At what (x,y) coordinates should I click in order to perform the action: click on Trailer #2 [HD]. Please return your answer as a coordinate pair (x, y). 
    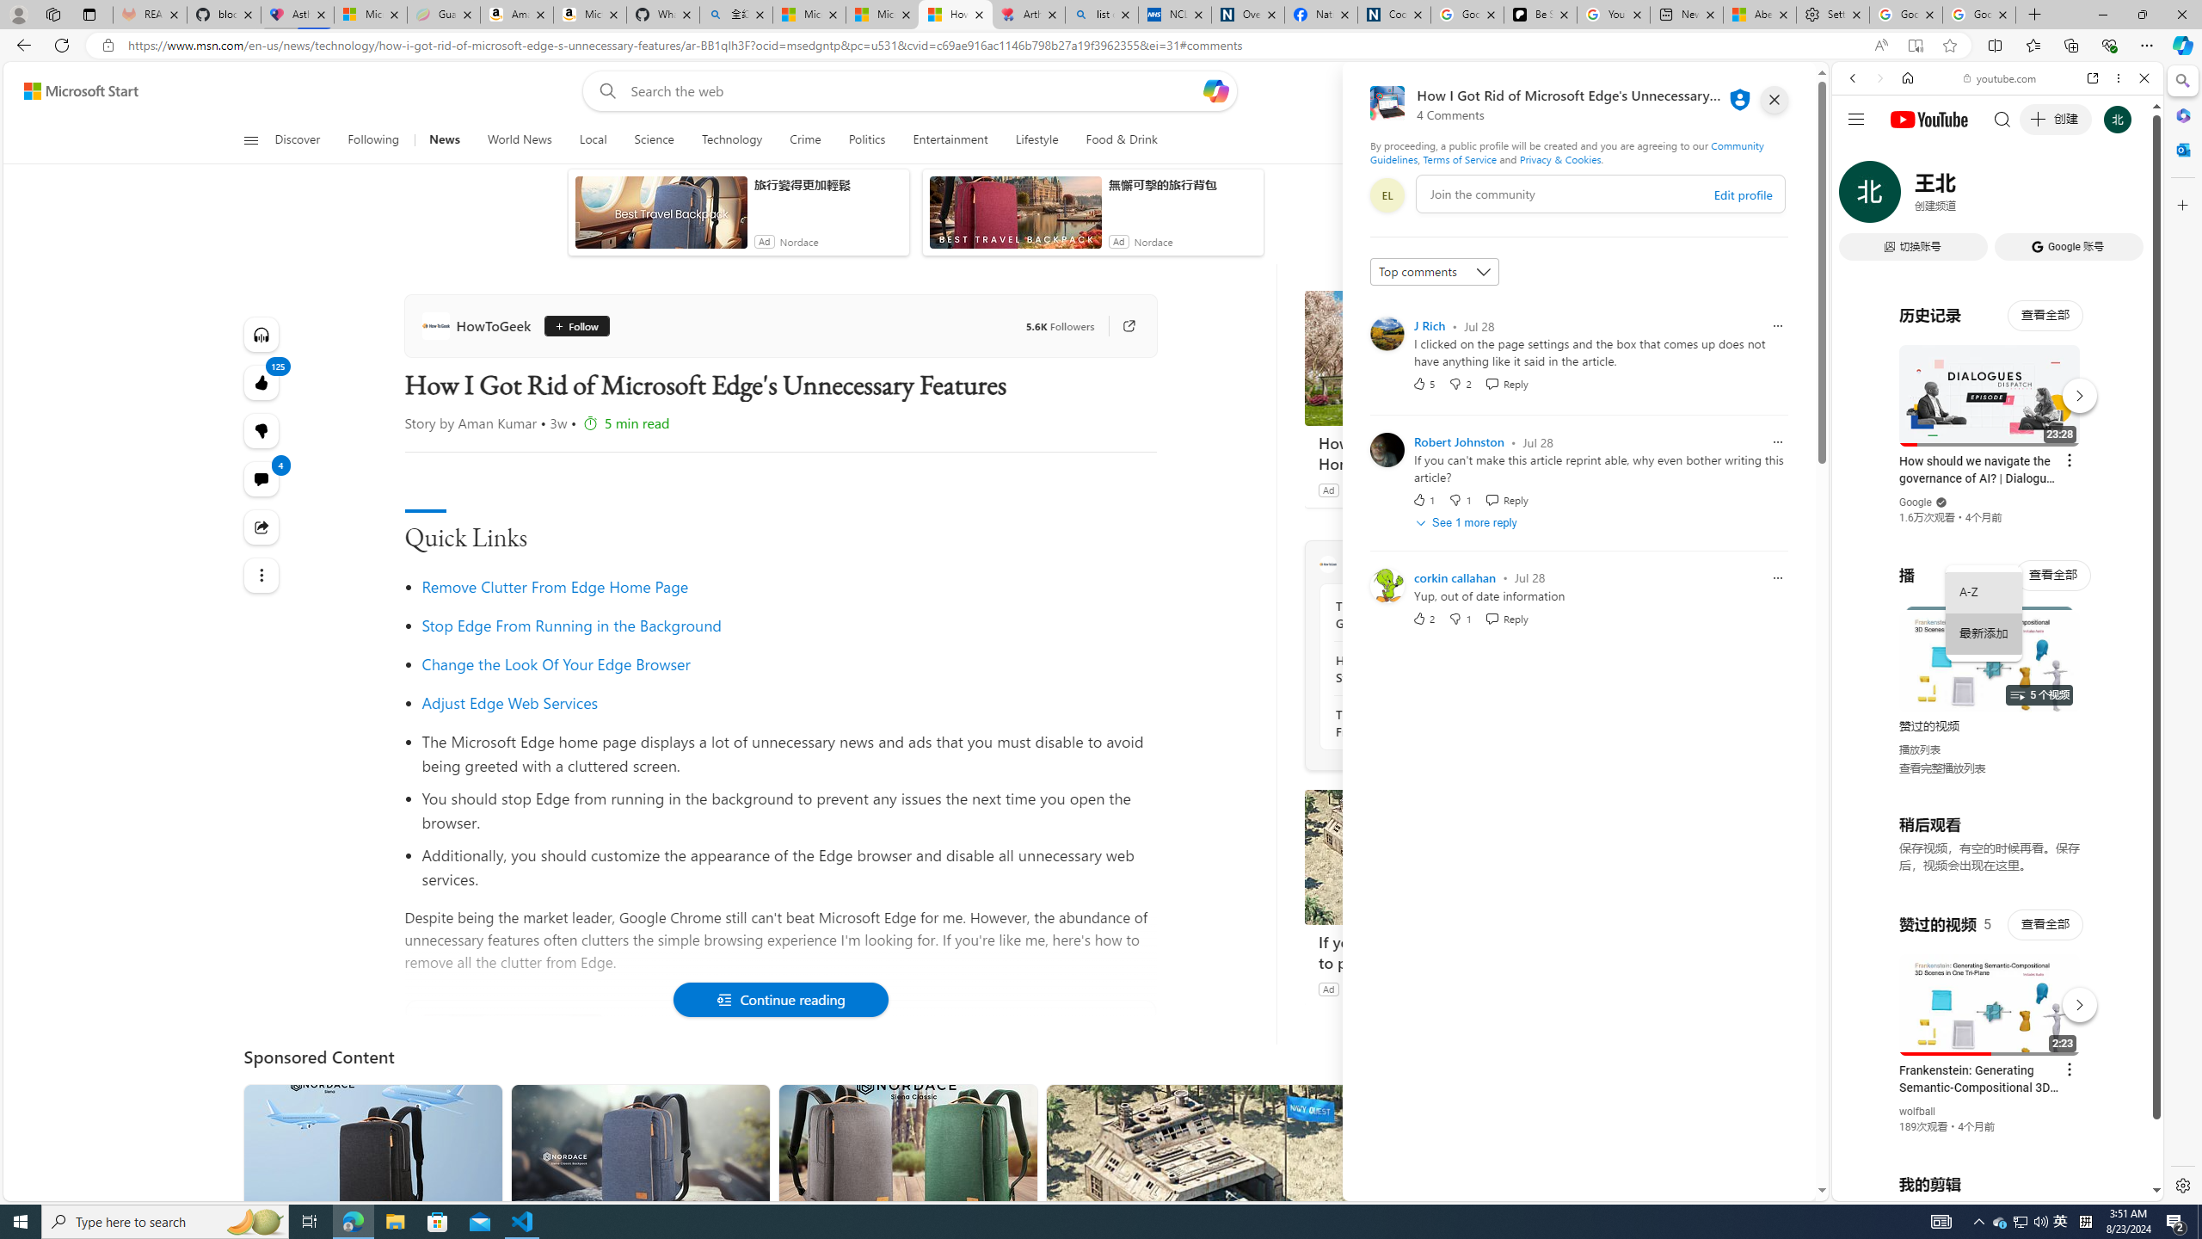
    Looking at the image, I should click on (1997, 509).